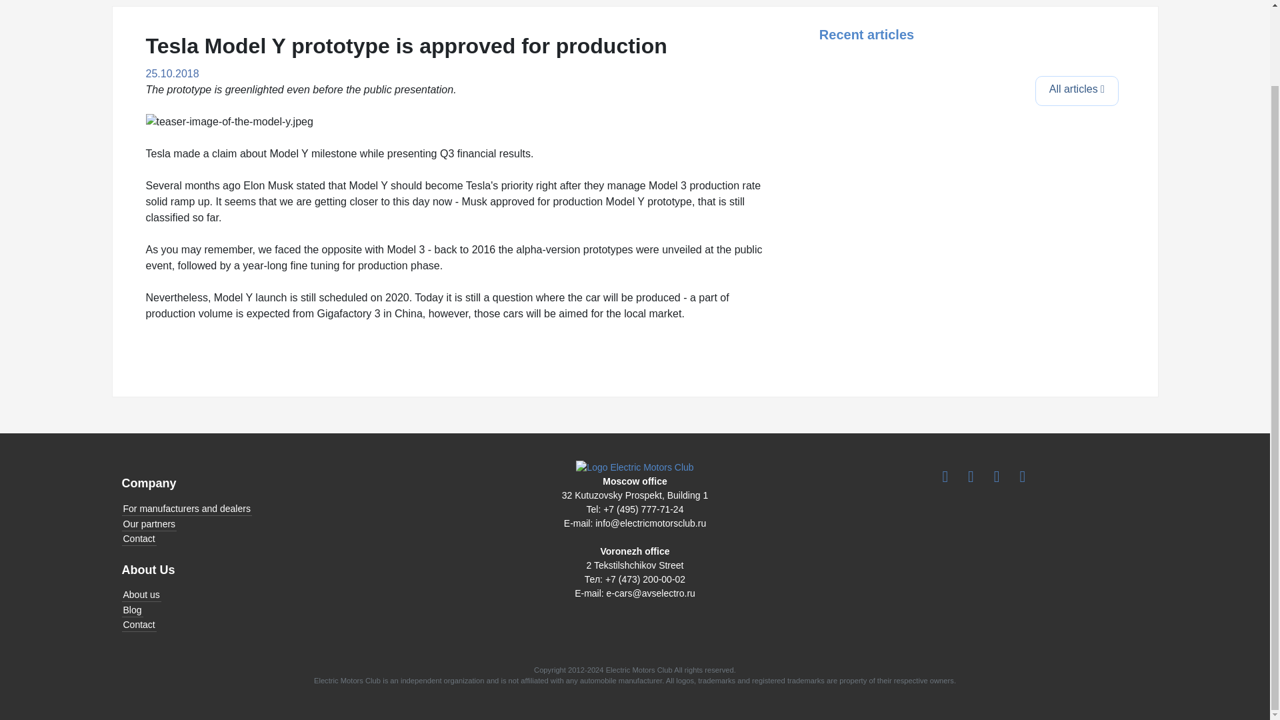 Image resolution: width=1280 pixels, height=720 pixels. I want to click on Blog, so click(285, 609).